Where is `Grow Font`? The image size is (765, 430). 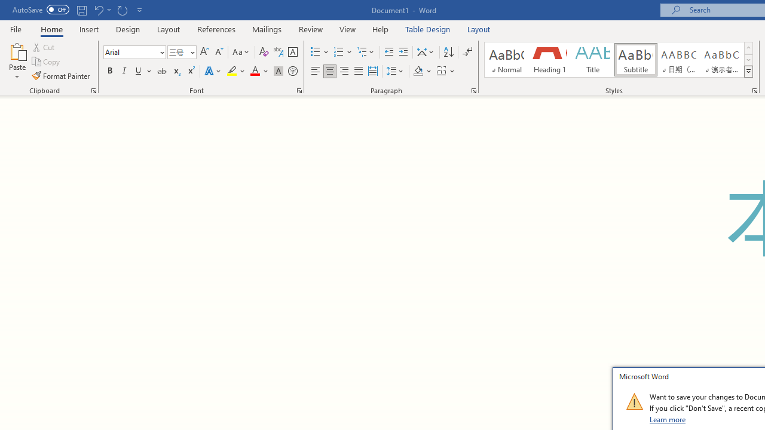 Grow Font is located at coordinates (204, 53).